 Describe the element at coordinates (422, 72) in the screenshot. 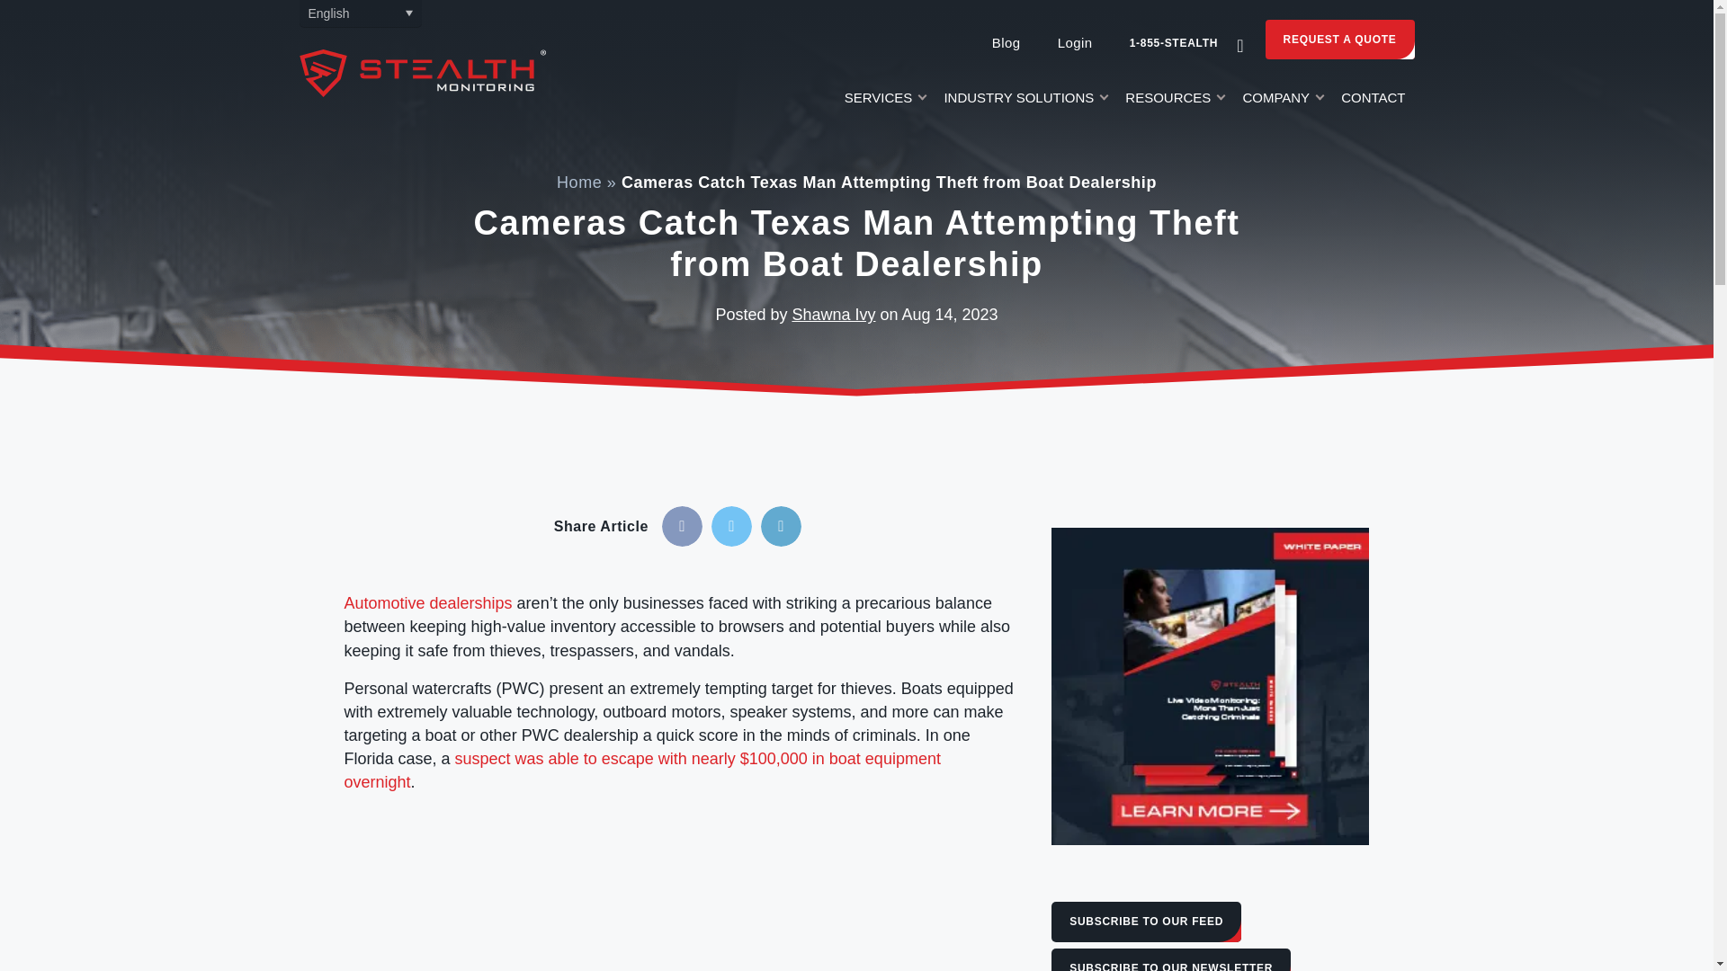

I see `logo-tr` at that location.